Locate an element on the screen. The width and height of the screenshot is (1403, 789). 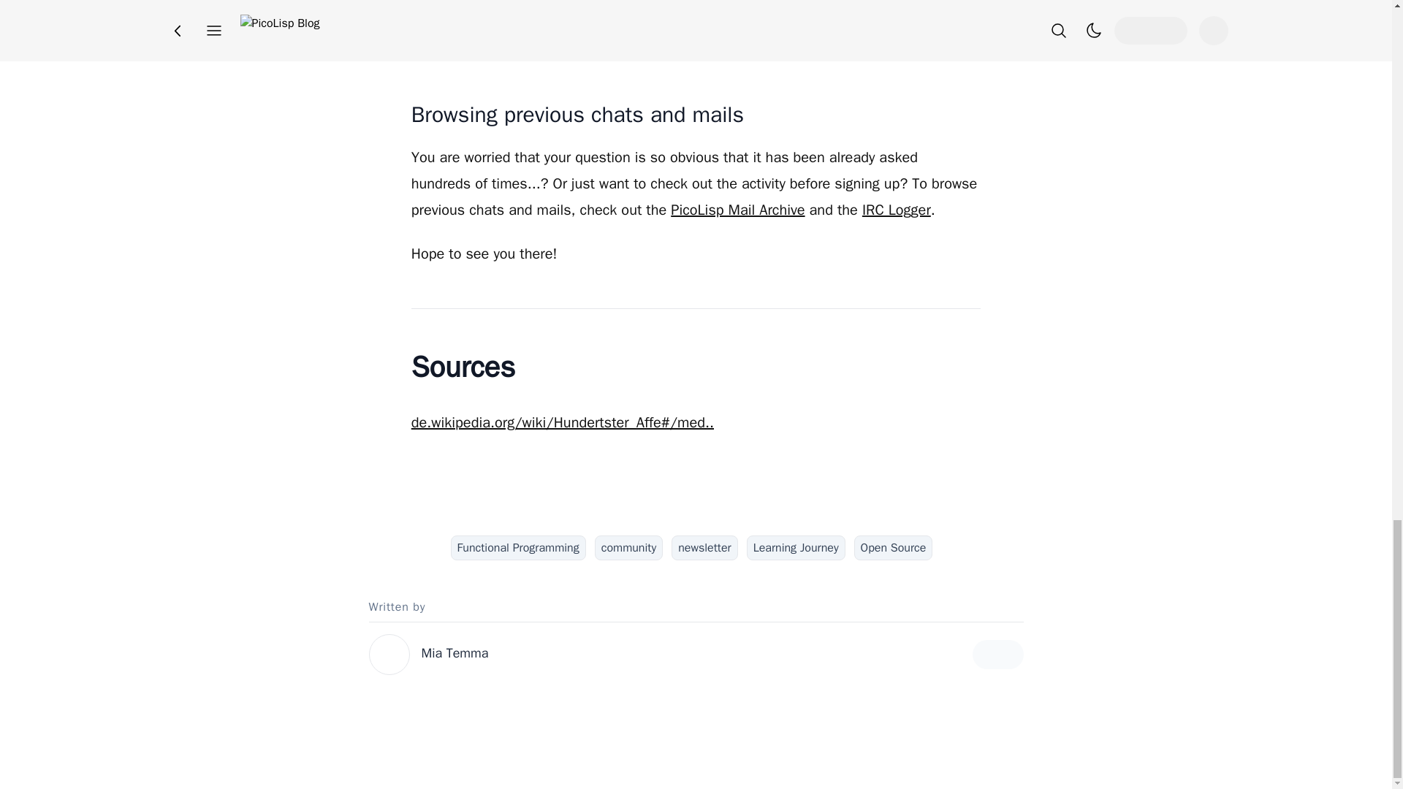
PicoLisp Mail Archive is located at coordinates (737, 210).